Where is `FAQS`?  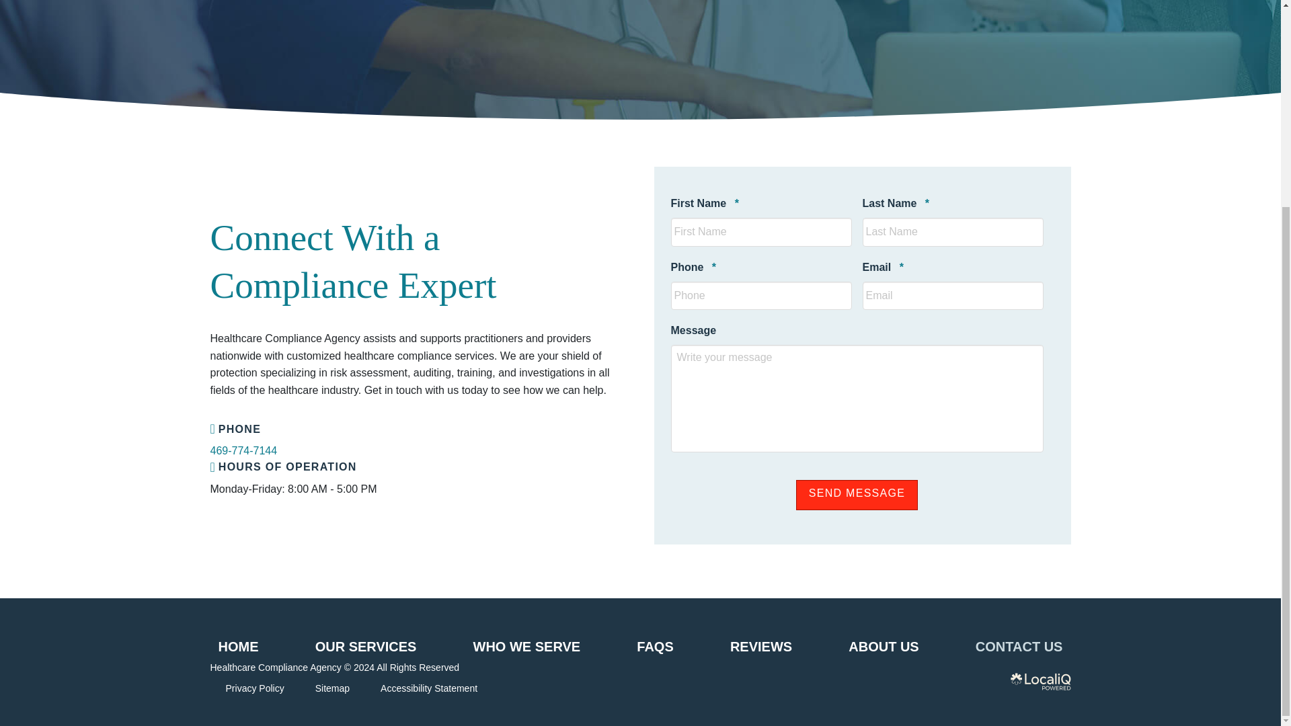 FAQS is located at coordinates (655, 646).